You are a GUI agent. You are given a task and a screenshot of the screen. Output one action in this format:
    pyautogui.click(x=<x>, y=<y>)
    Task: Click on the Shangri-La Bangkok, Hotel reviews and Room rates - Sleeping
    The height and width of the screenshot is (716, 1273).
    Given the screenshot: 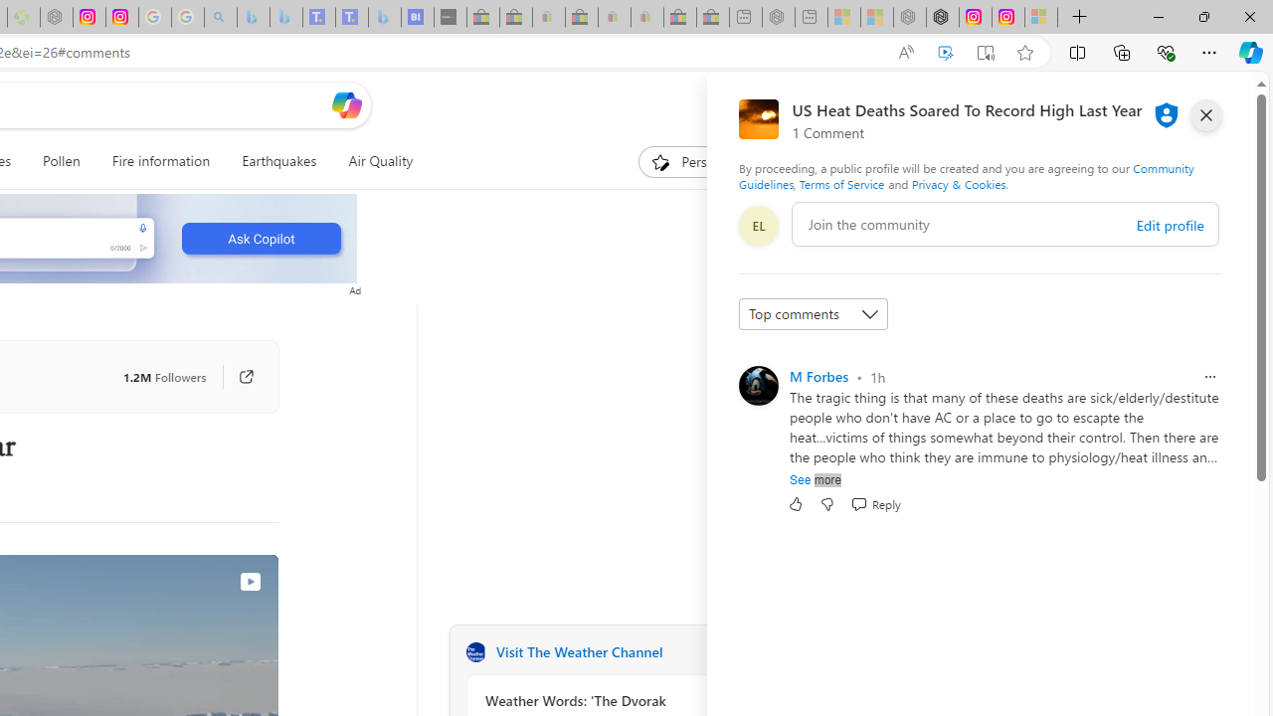 What is the action you would take?
    pyautogui.click(x=351, y=18)
    